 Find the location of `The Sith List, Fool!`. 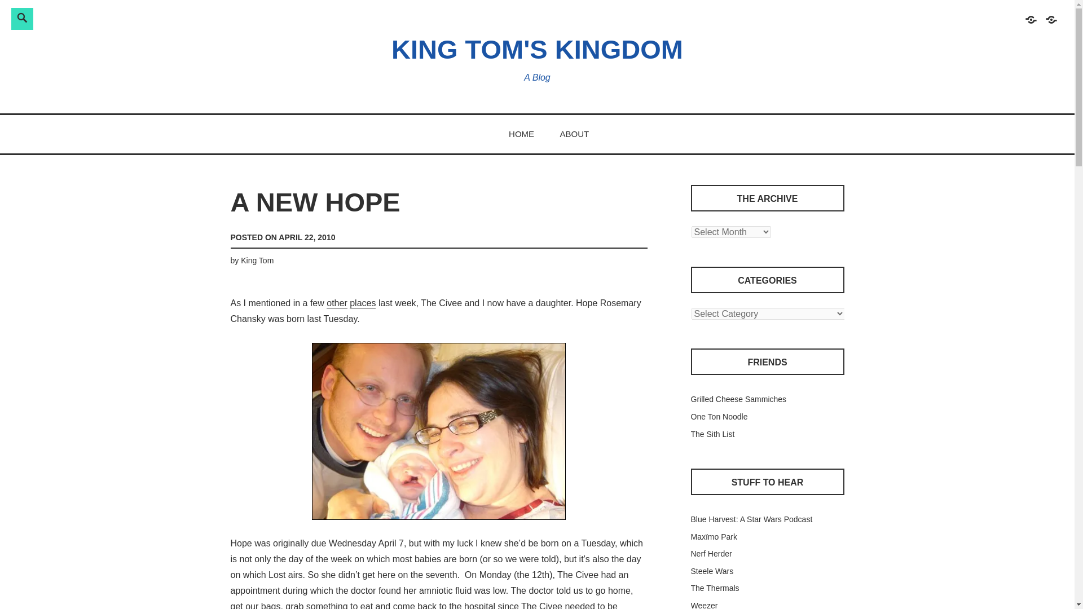

The Sith List, Fool! is located at coordinates (712, 434).